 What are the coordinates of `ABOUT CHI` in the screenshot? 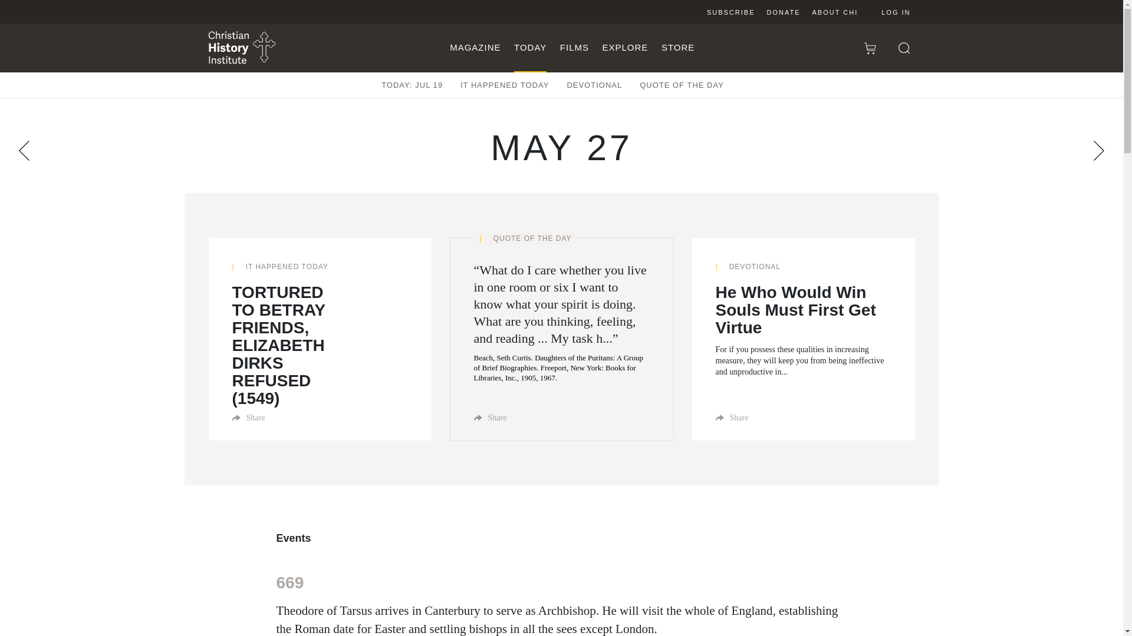 It's located at (835, 12).